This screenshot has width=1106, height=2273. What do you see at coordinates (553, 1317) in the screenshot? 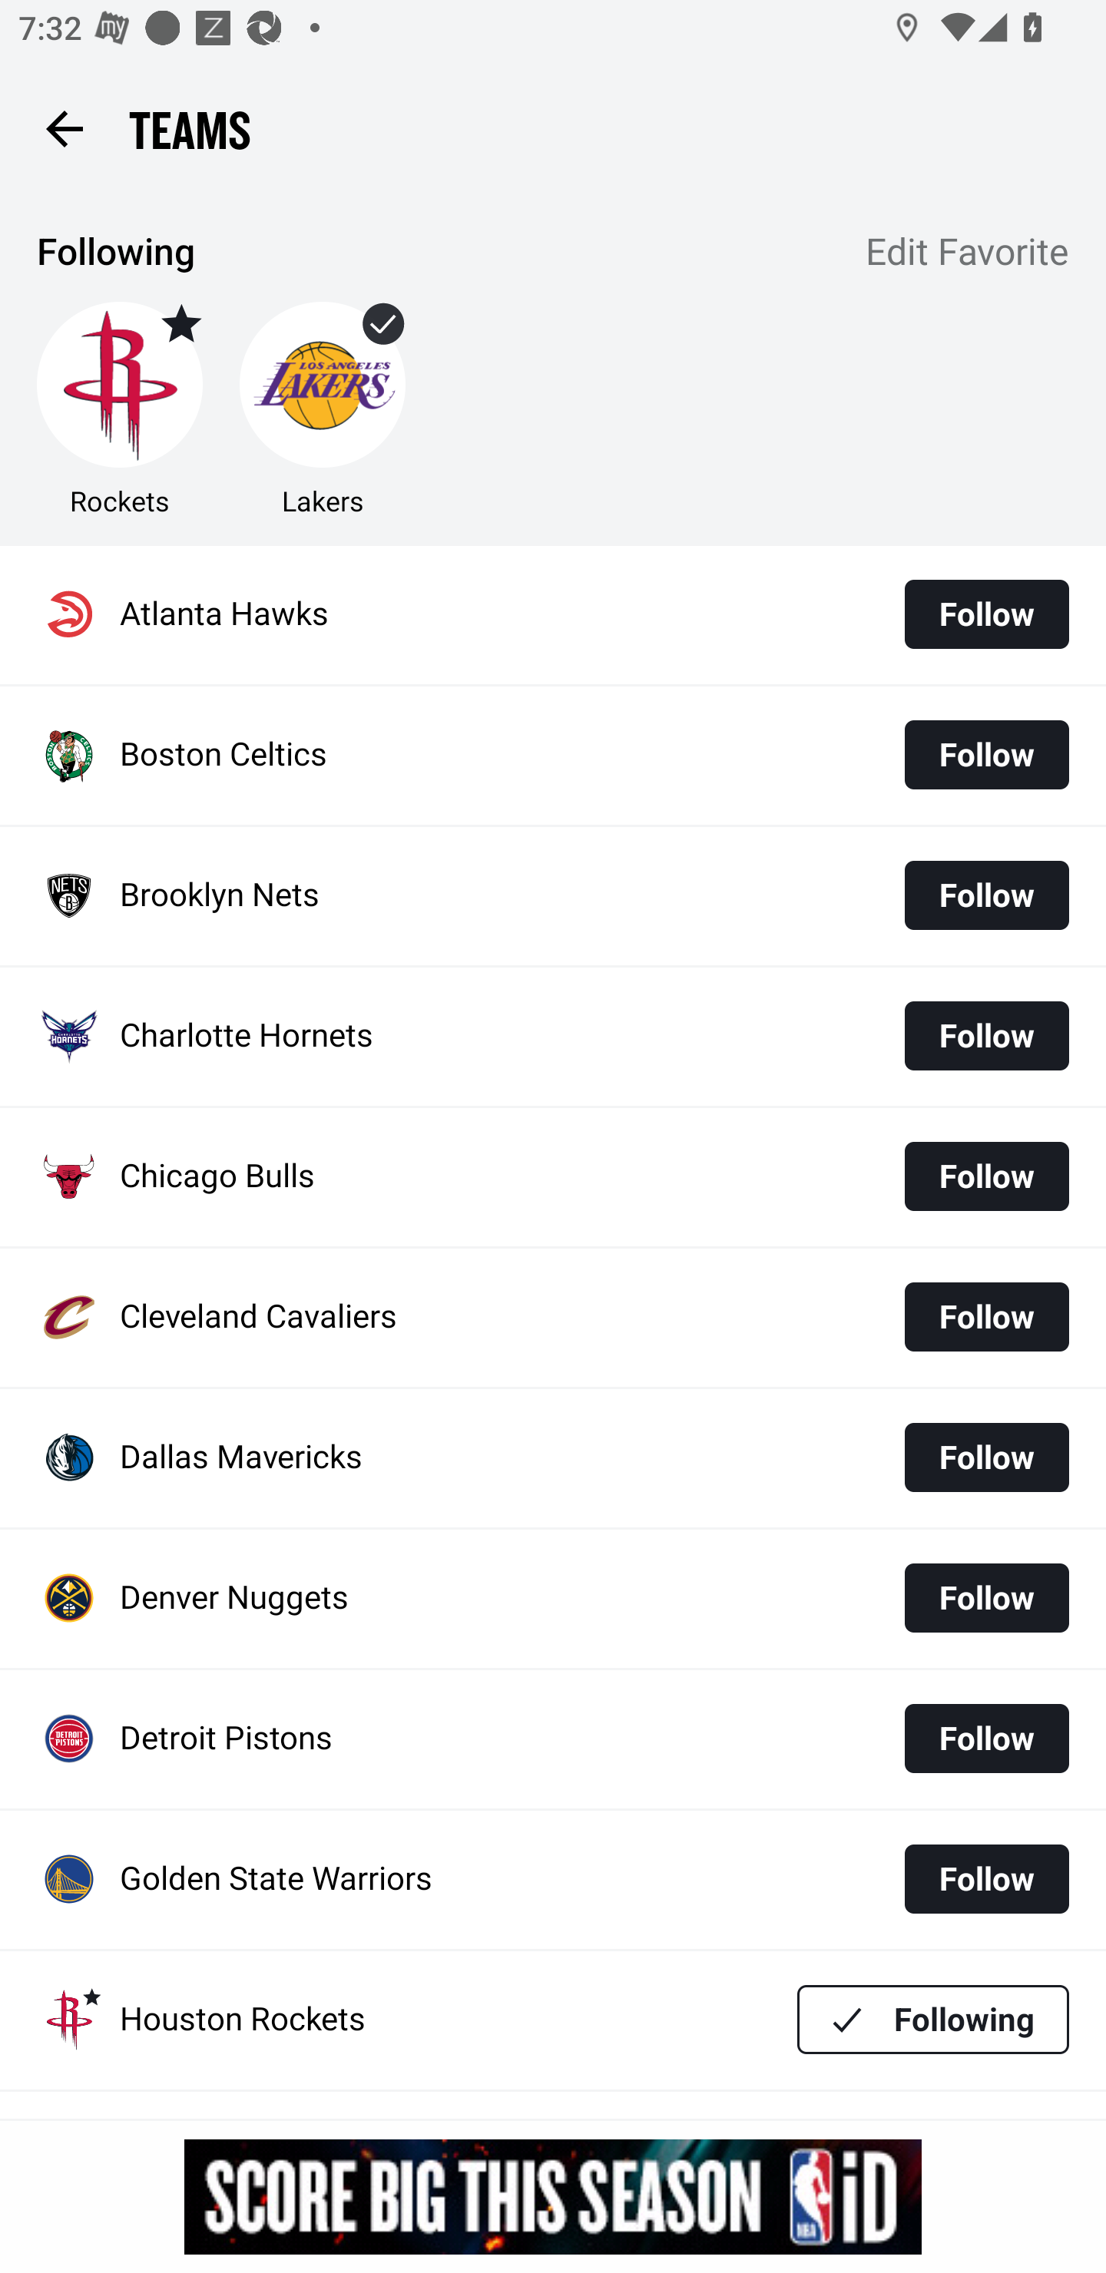
I see `Cleveland Cavaliers Follow` at bounding box center [553, 1317].